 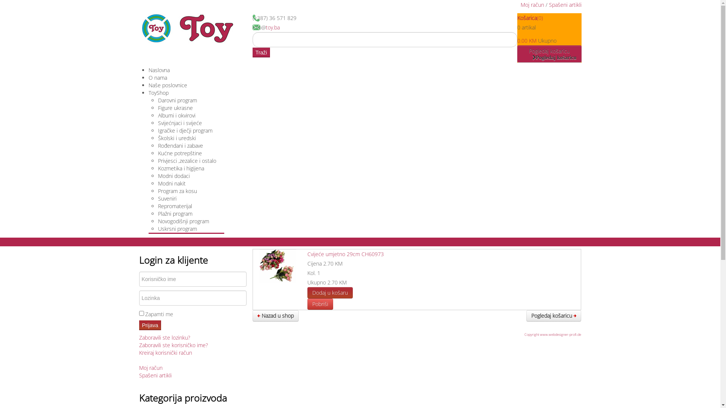 What do you see at coordinates (177, 116) in the screenshot?
I see `Albumi i okvirovi` at bounding box center [177, 116].